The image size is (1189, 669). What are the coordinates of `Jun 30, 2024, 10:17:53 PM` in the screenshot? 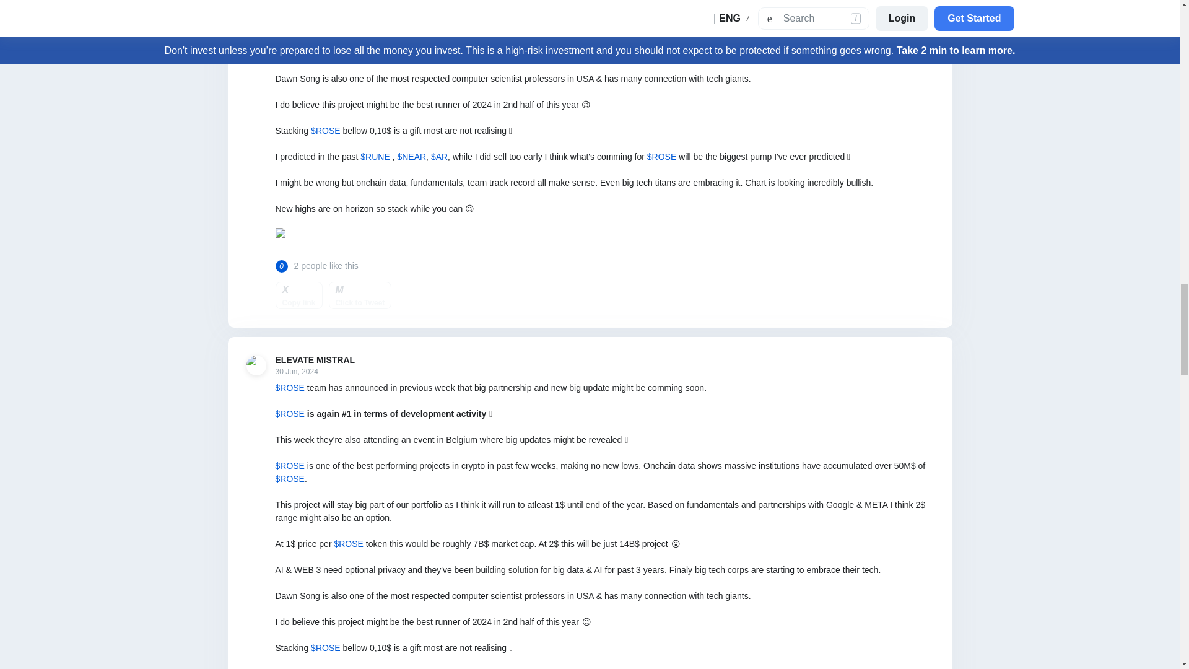 It's located at (315, 372).